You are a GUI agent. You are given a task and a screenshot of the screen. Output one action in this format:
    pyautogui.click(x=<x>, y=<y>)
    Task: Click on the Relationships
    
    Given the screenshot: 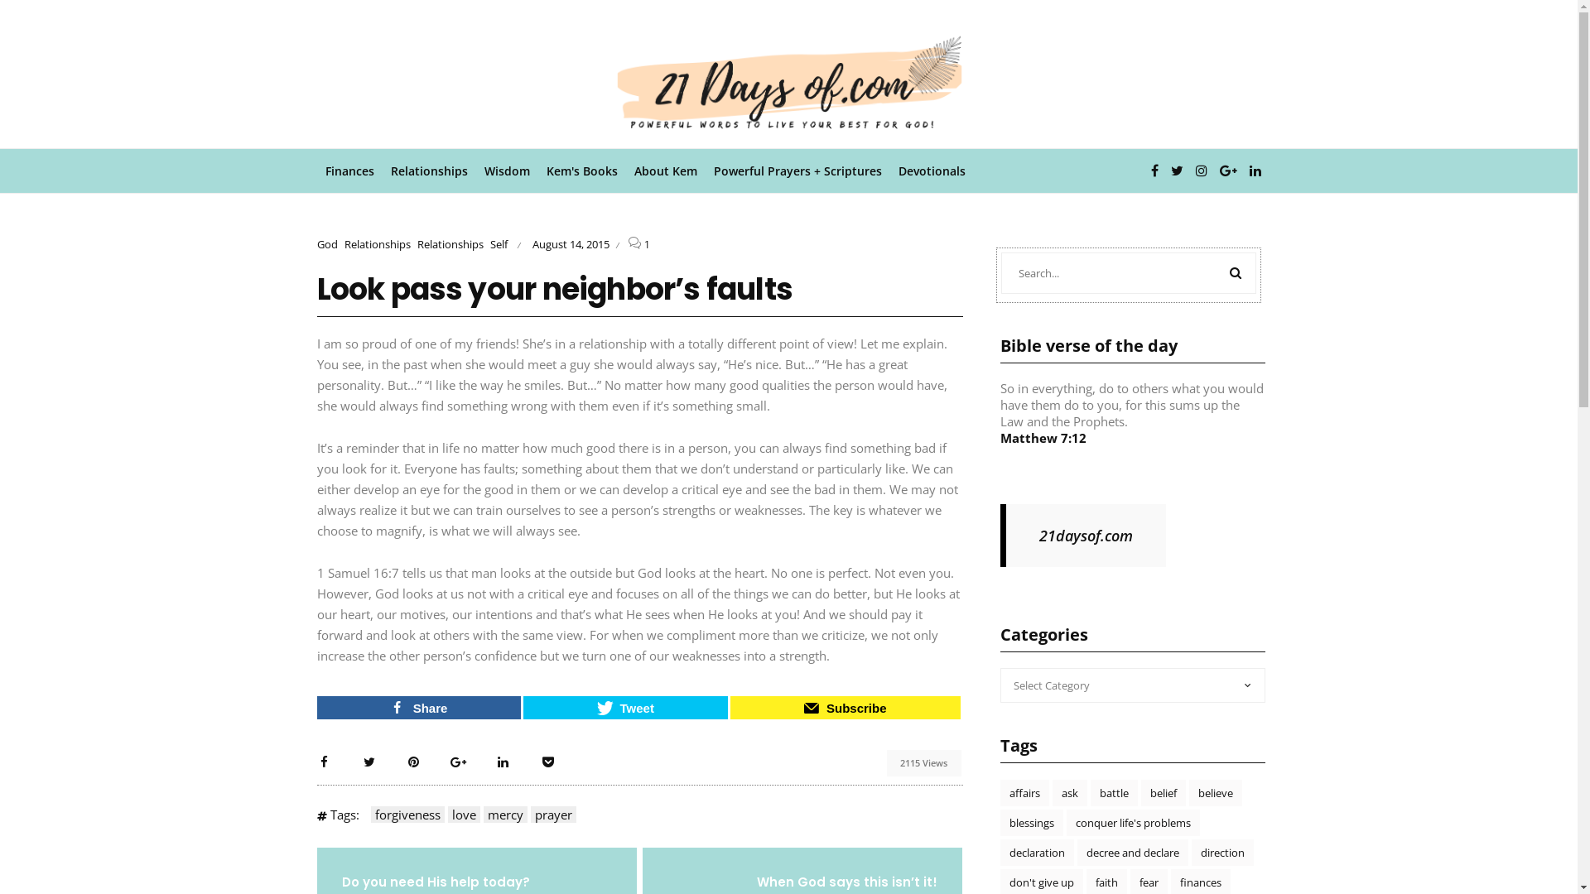 What is the action you would take?
    pyautogui.click(x=450, y=244)
    